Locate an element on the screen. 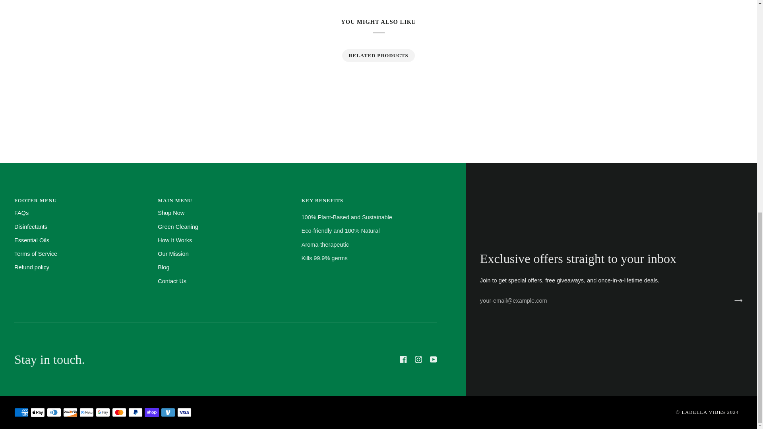 Image resolution: width=763 pixels, height=429 pixels. GOOGLE PAY is located at coordinates (103, 412).